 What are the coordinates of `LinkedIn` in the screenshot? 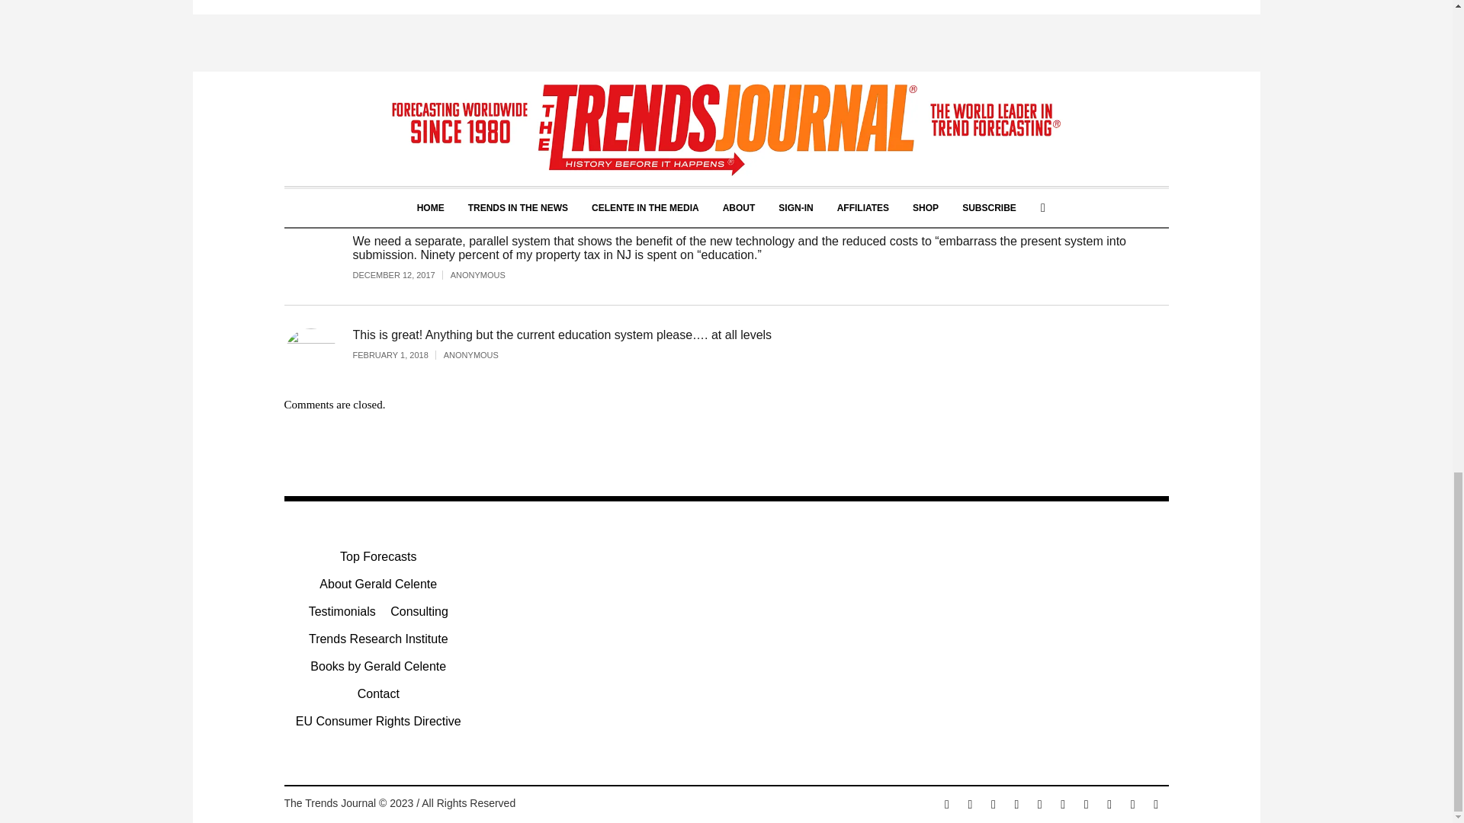 It's located at (1040, 805).